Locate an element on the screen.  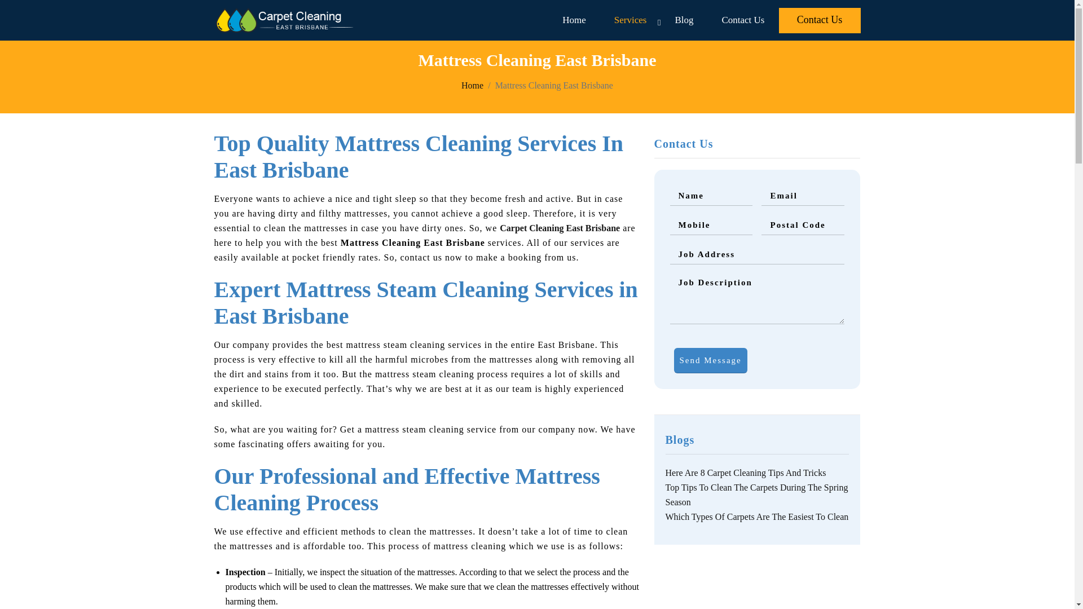
Send Message is located at coordinates (710, 360).